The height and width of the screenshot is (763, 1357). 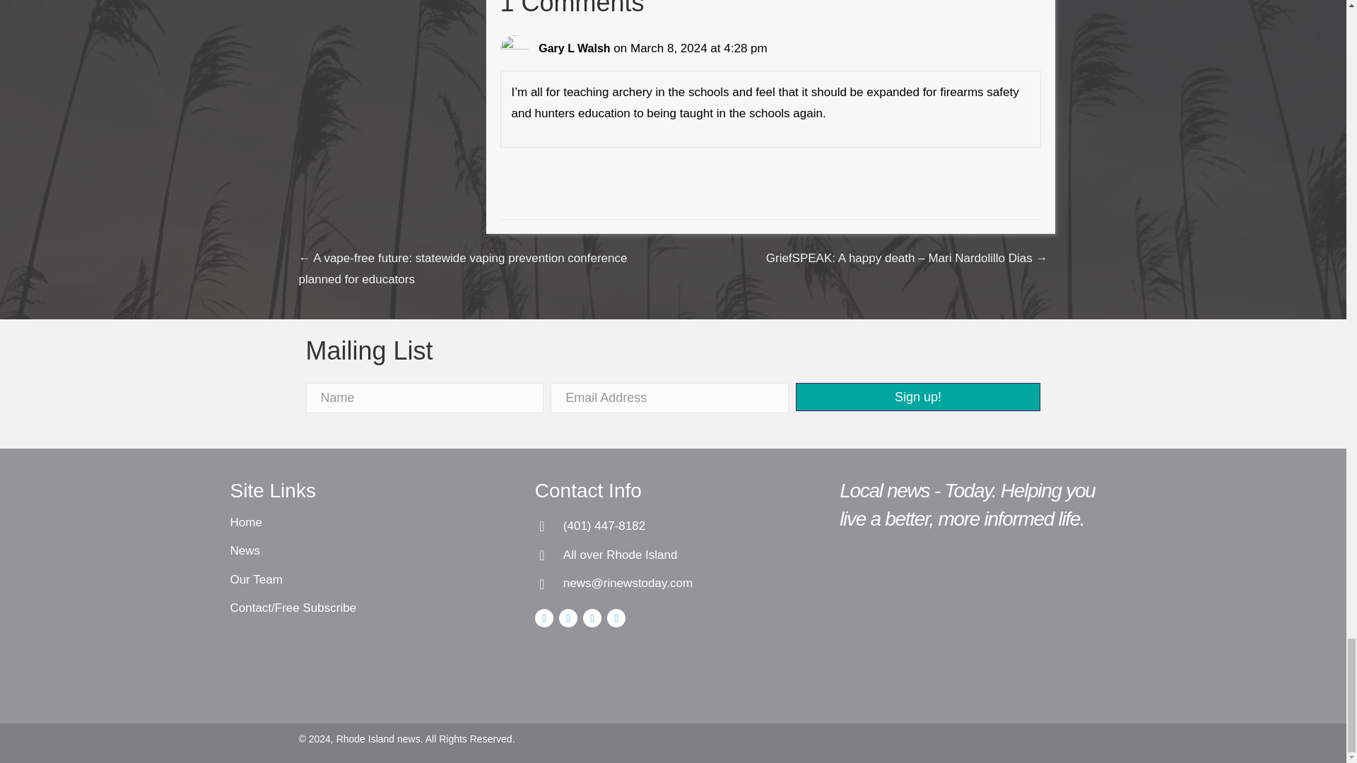 What do you see at coordinates (876, 586) in the screenshot?
I see `Lion` at bounding box center [876, 586].